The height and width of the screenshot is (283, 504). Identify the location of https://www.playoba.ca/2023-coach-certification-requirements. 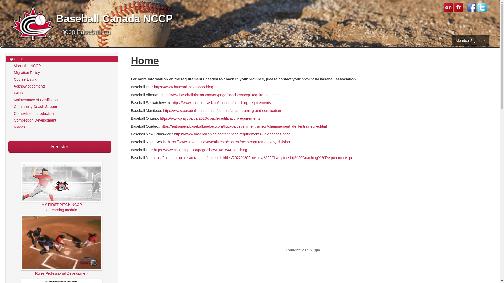
(210, 118).